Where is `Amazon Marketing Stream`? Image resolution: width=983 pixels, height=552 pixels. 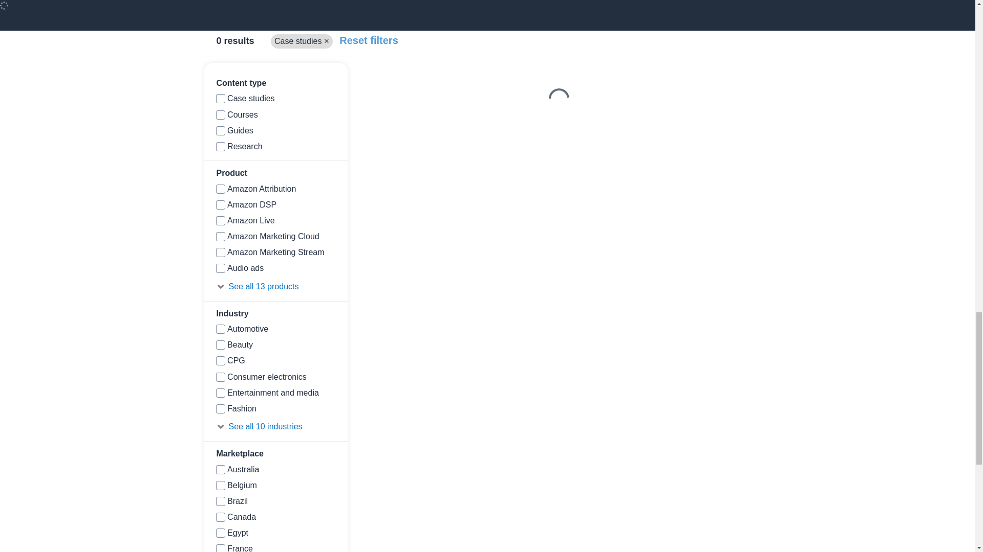
Amazon Marketing Stream is located at coordinates (220, 252).